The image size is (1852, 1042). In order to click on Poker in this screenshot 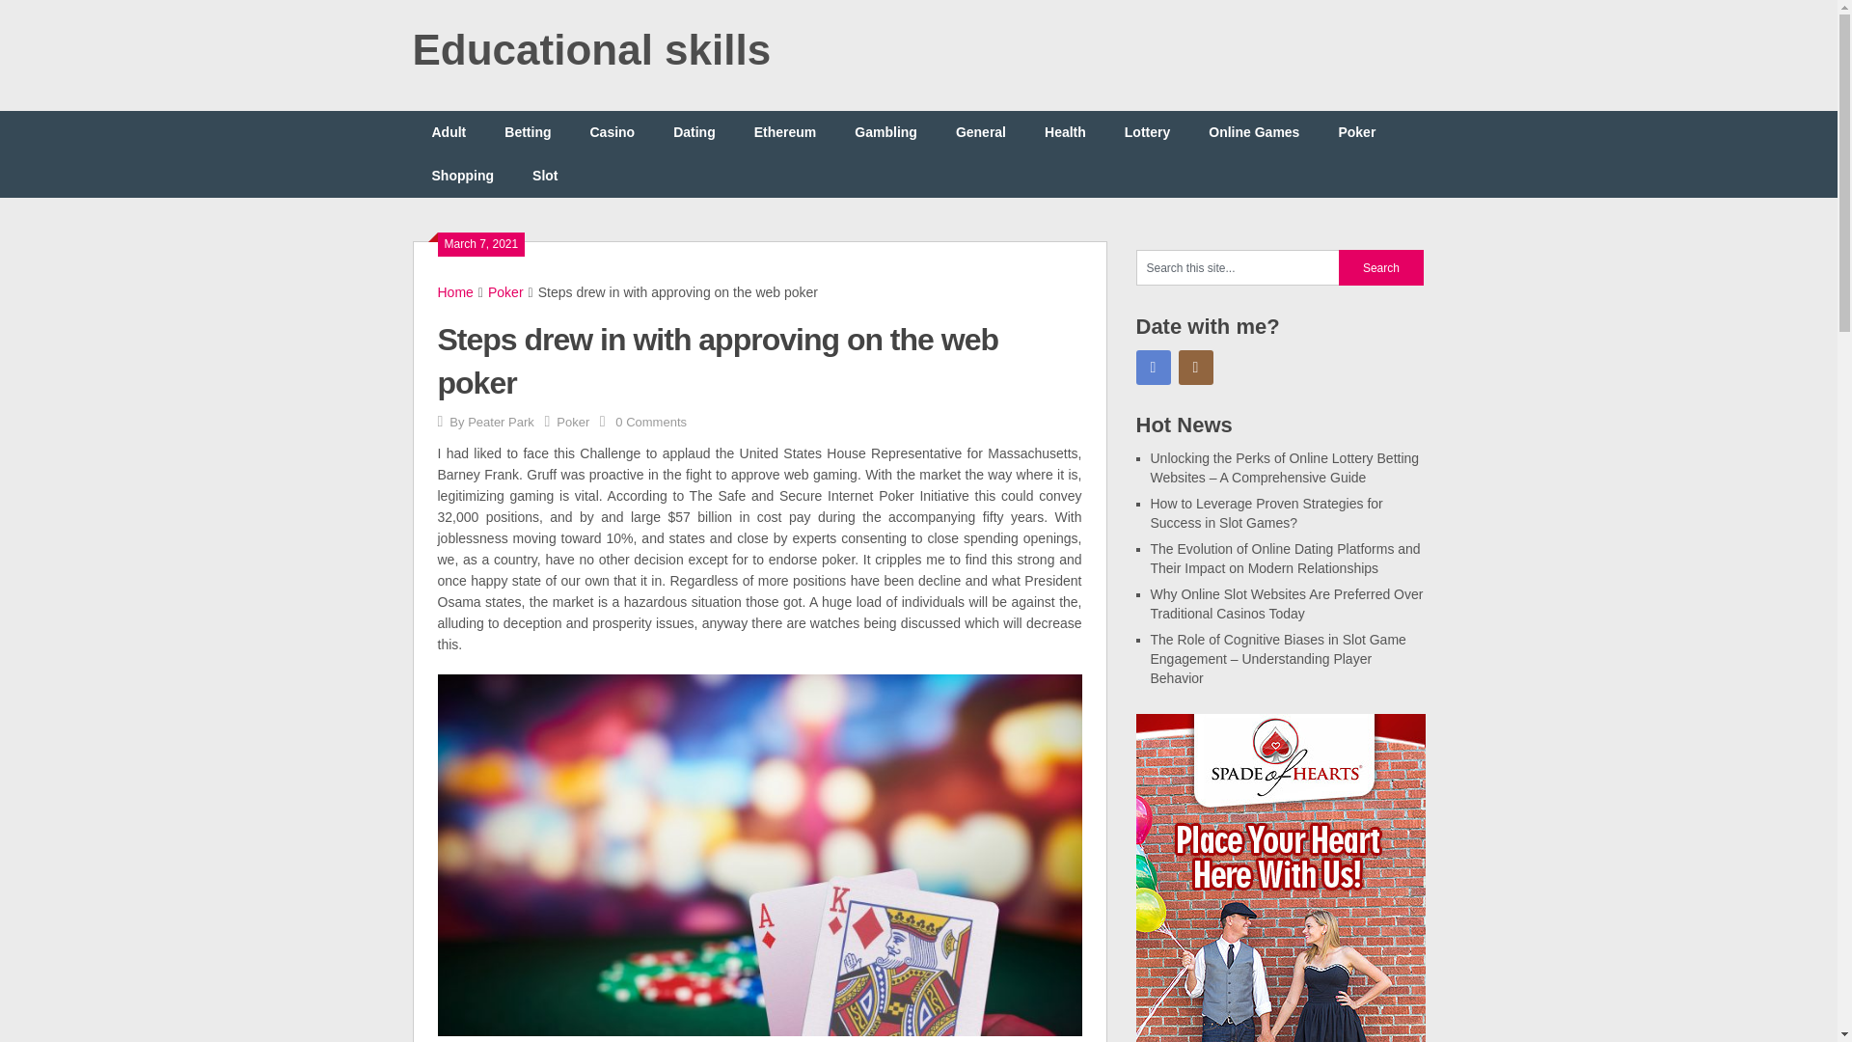, I will do `click(1356, 131)`.